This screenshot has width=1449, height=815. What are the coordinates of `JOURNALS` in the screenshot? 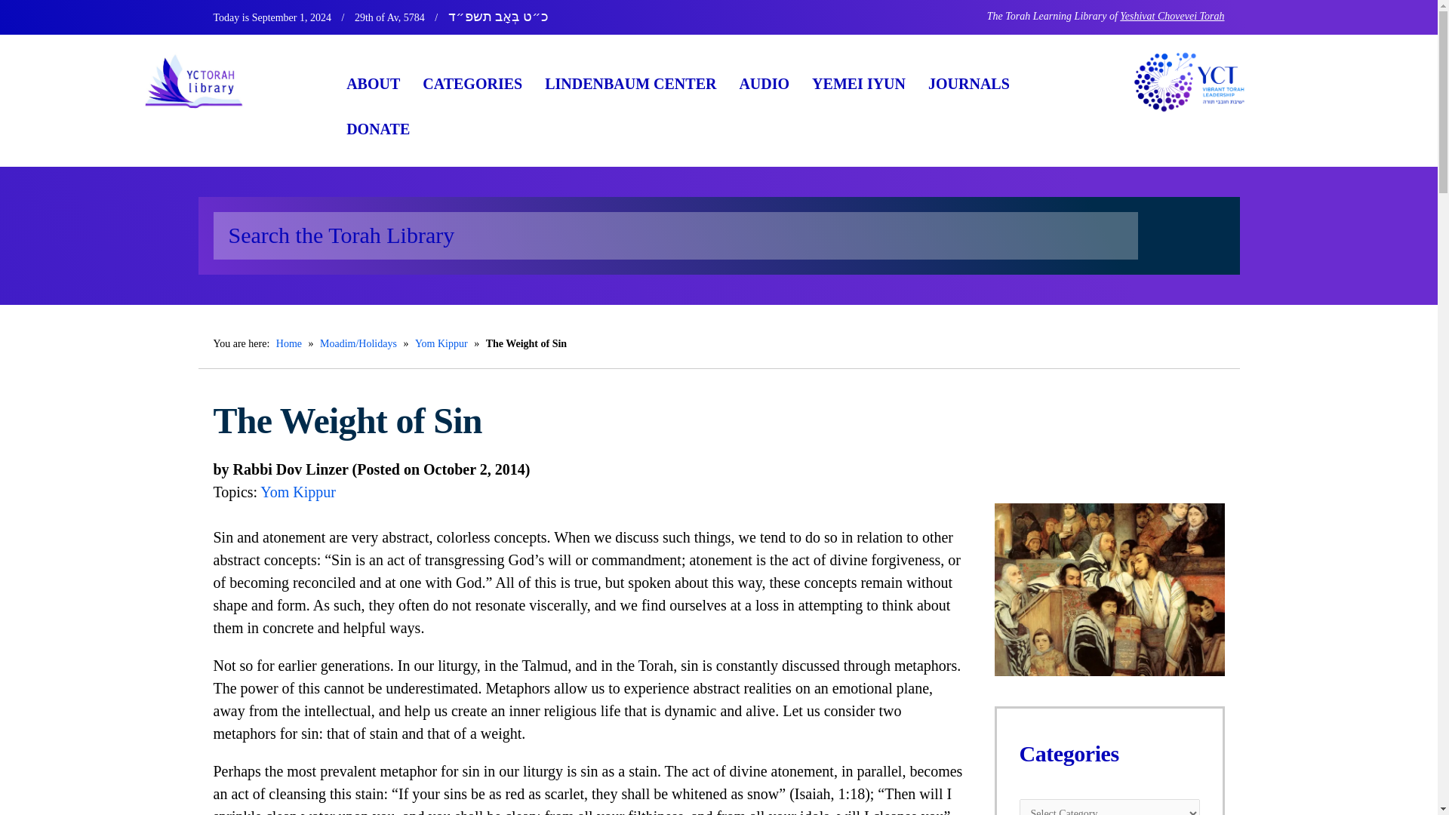 It's located at (969, 84).